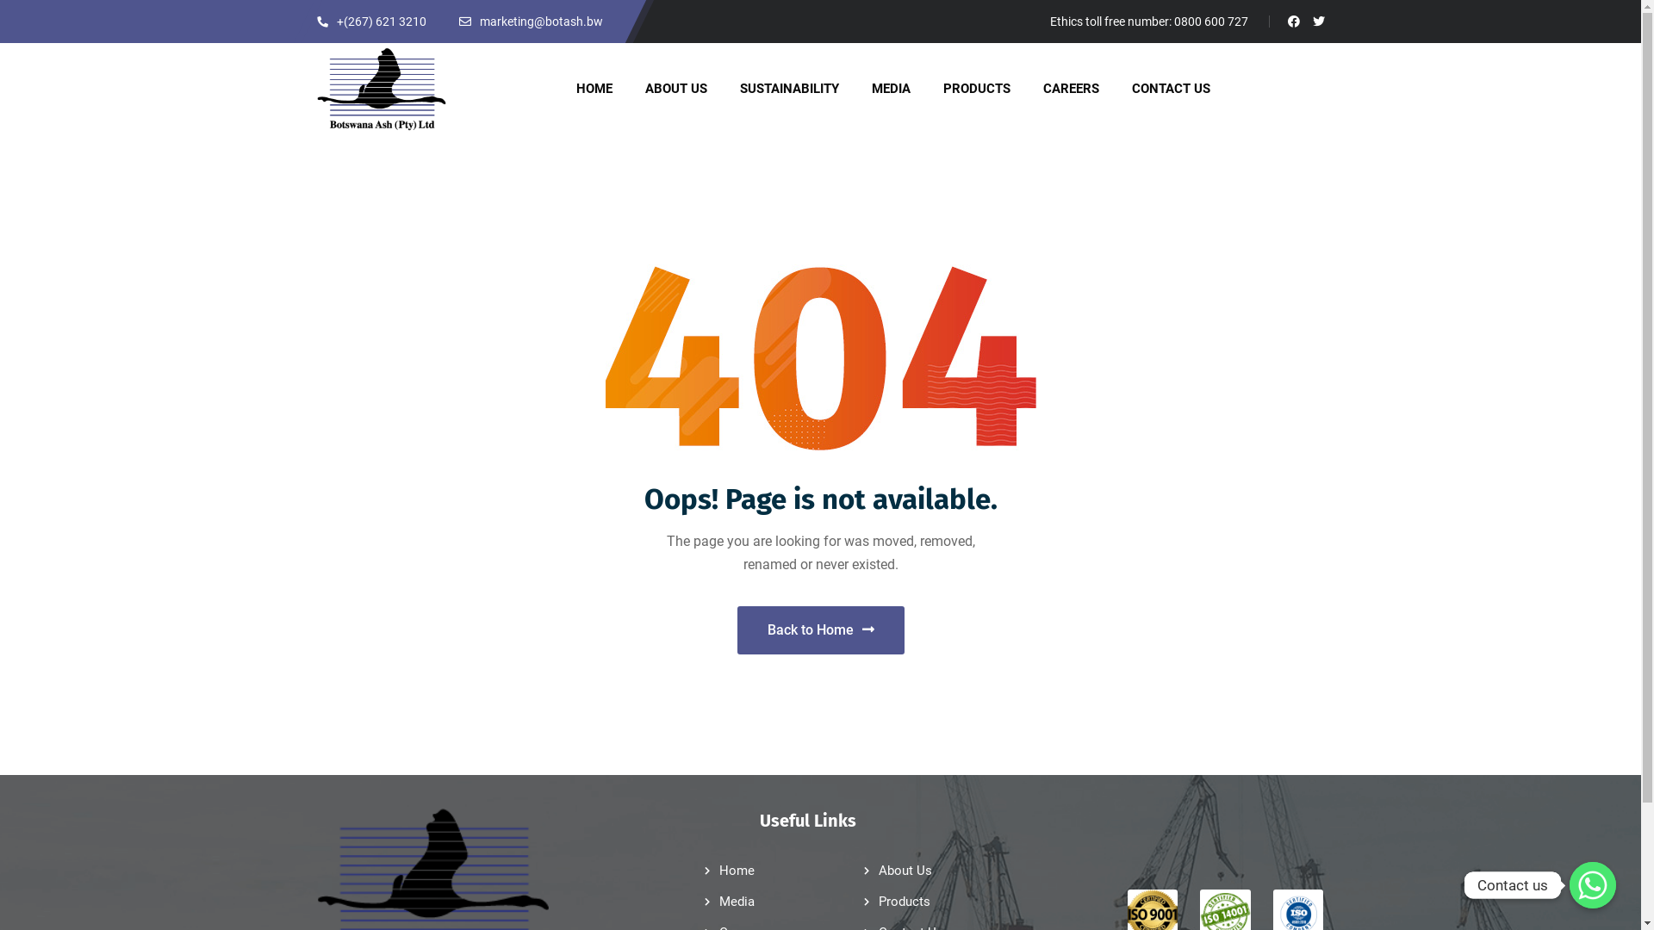  What do you see at coordinates (594, 90) in the screenshot?
I see `HOME` at bounding box center [594, 90].